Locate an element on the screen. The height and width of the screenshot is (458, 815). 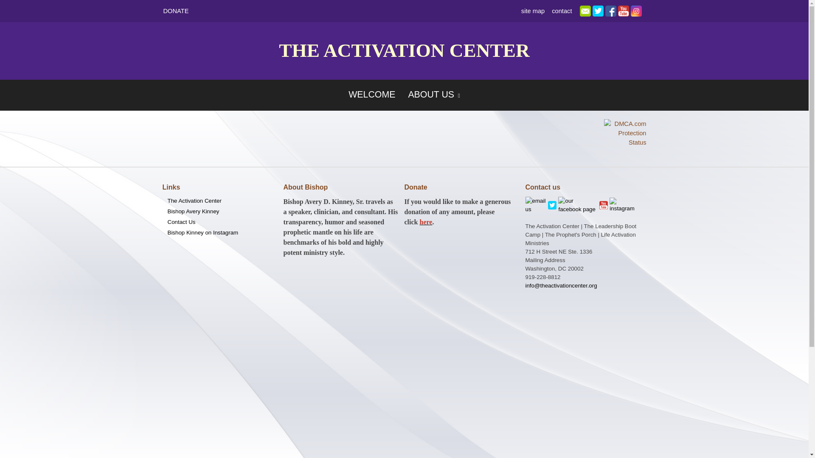
The Activation Center is located at coordinates (219, 201).